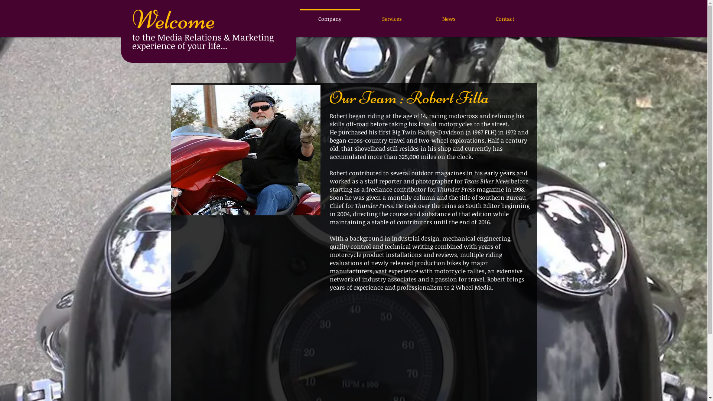 The image size is (713, 401). Describe the element at coordinates (449, 16) in the screenshot. I see `News` at that location.